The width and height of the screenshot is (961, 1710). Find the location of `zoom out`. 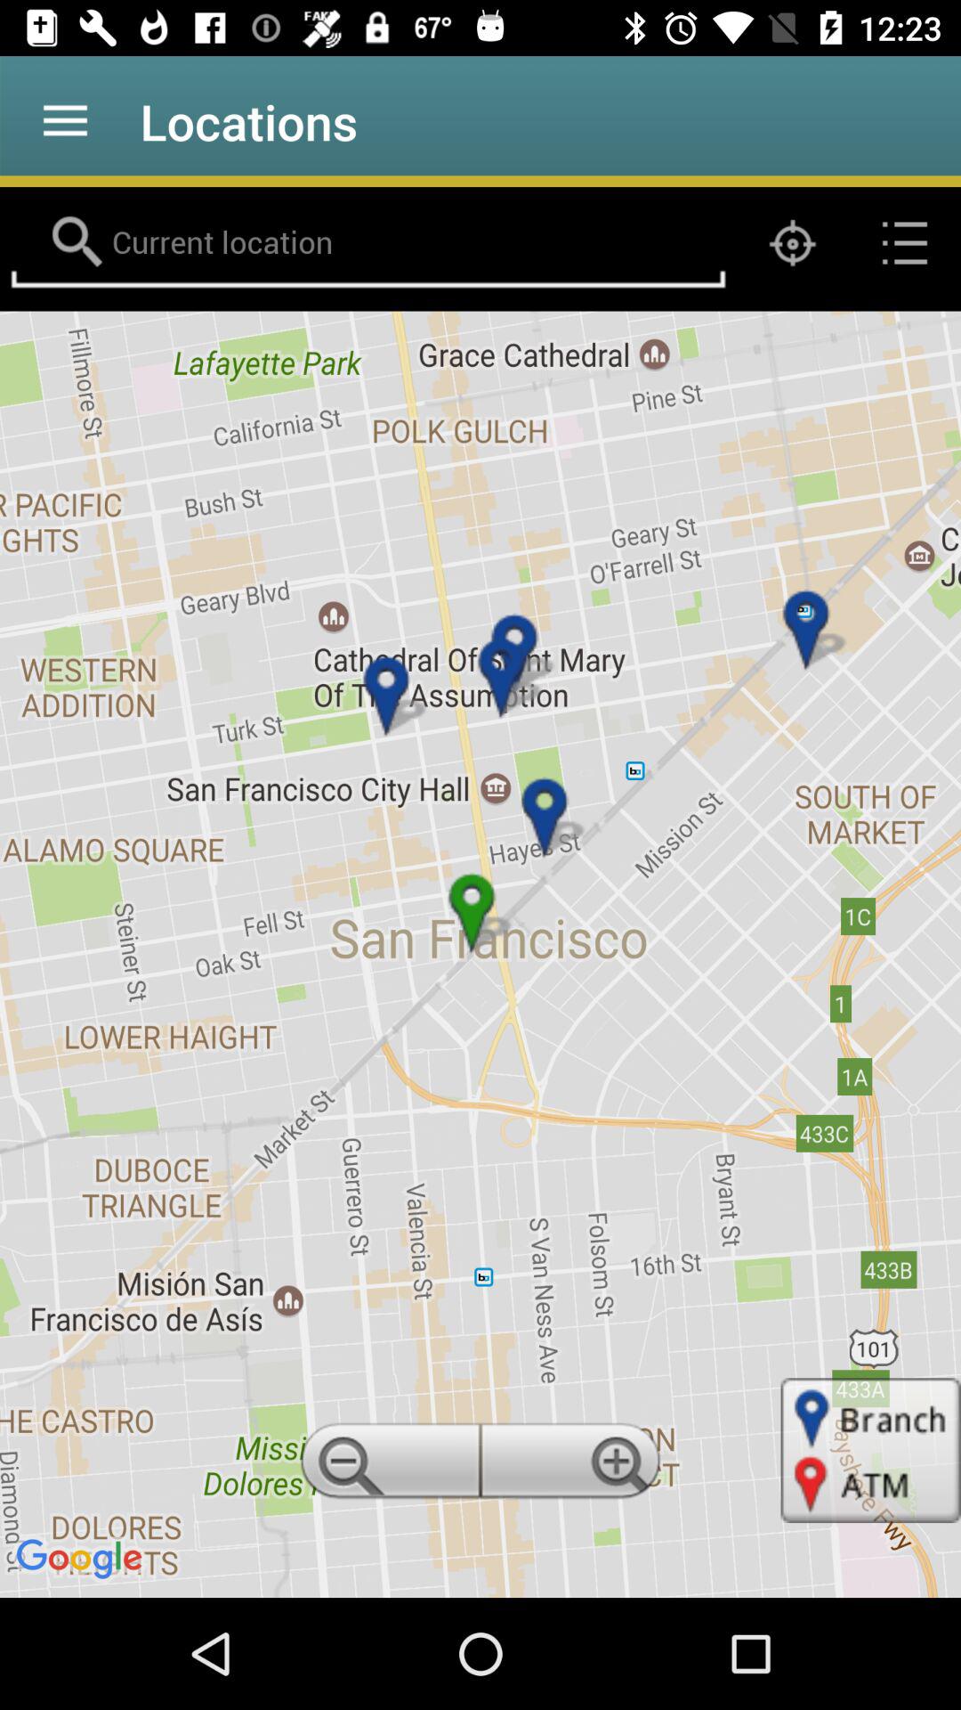

zoom out is located at coordinates (387, 1466).